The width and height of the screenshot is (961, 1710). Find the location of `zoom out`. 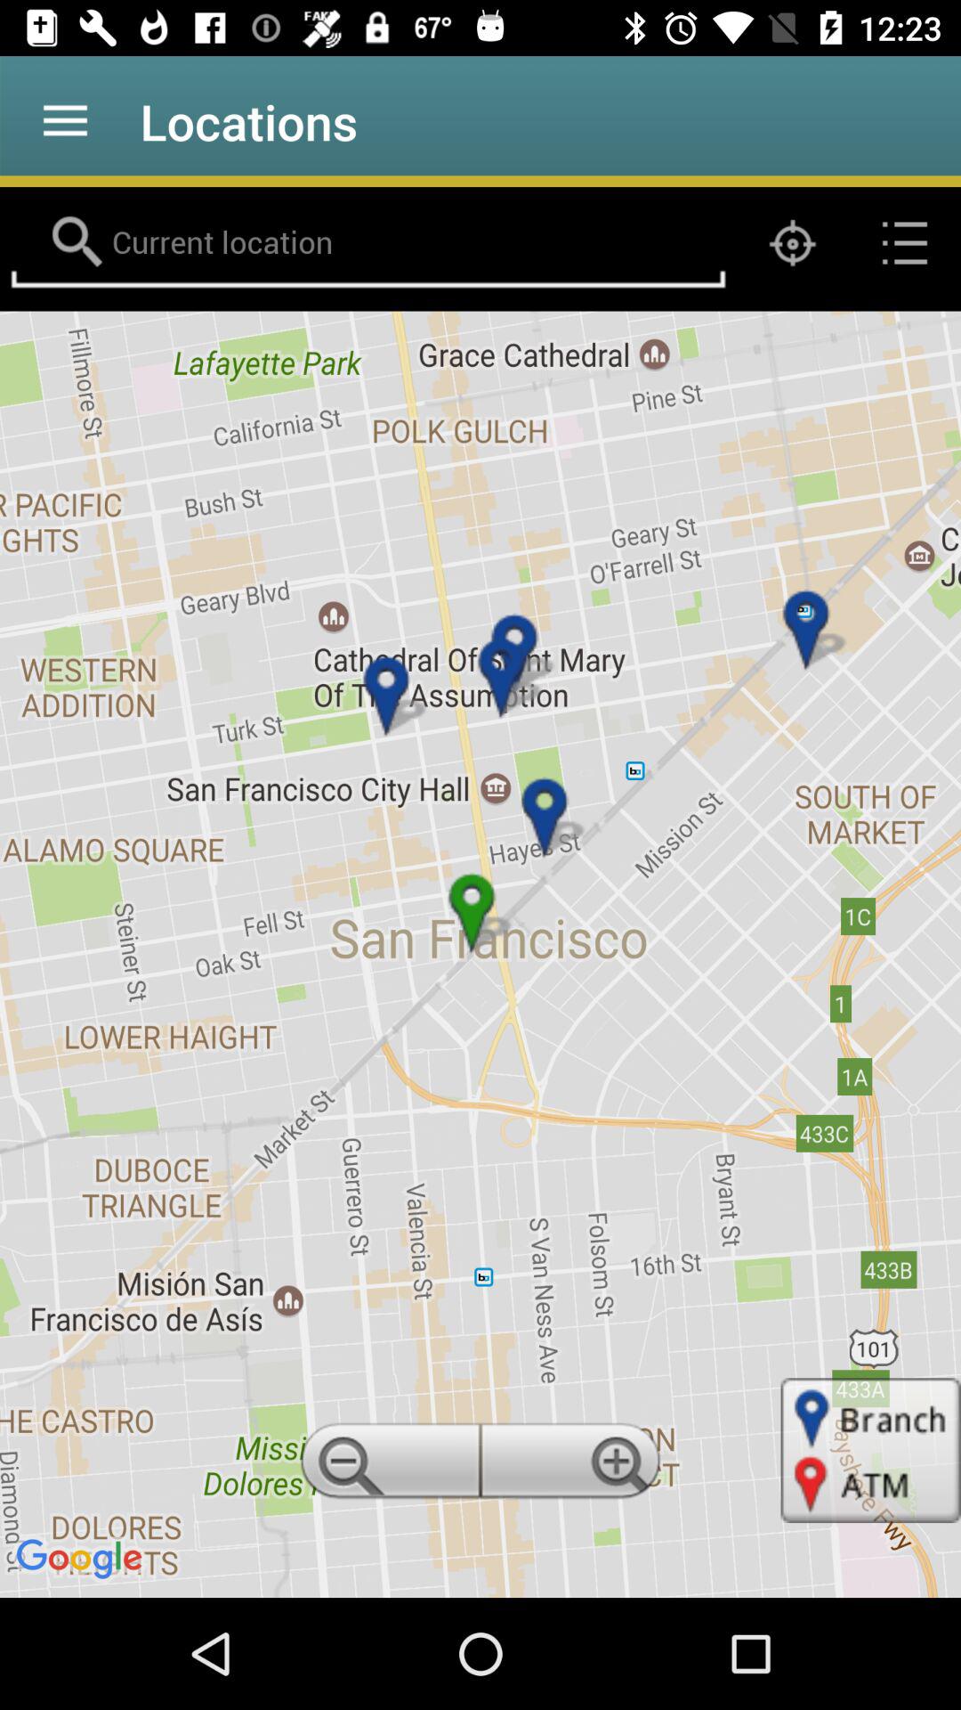

zoom out is located at coordinates (387, 1466).